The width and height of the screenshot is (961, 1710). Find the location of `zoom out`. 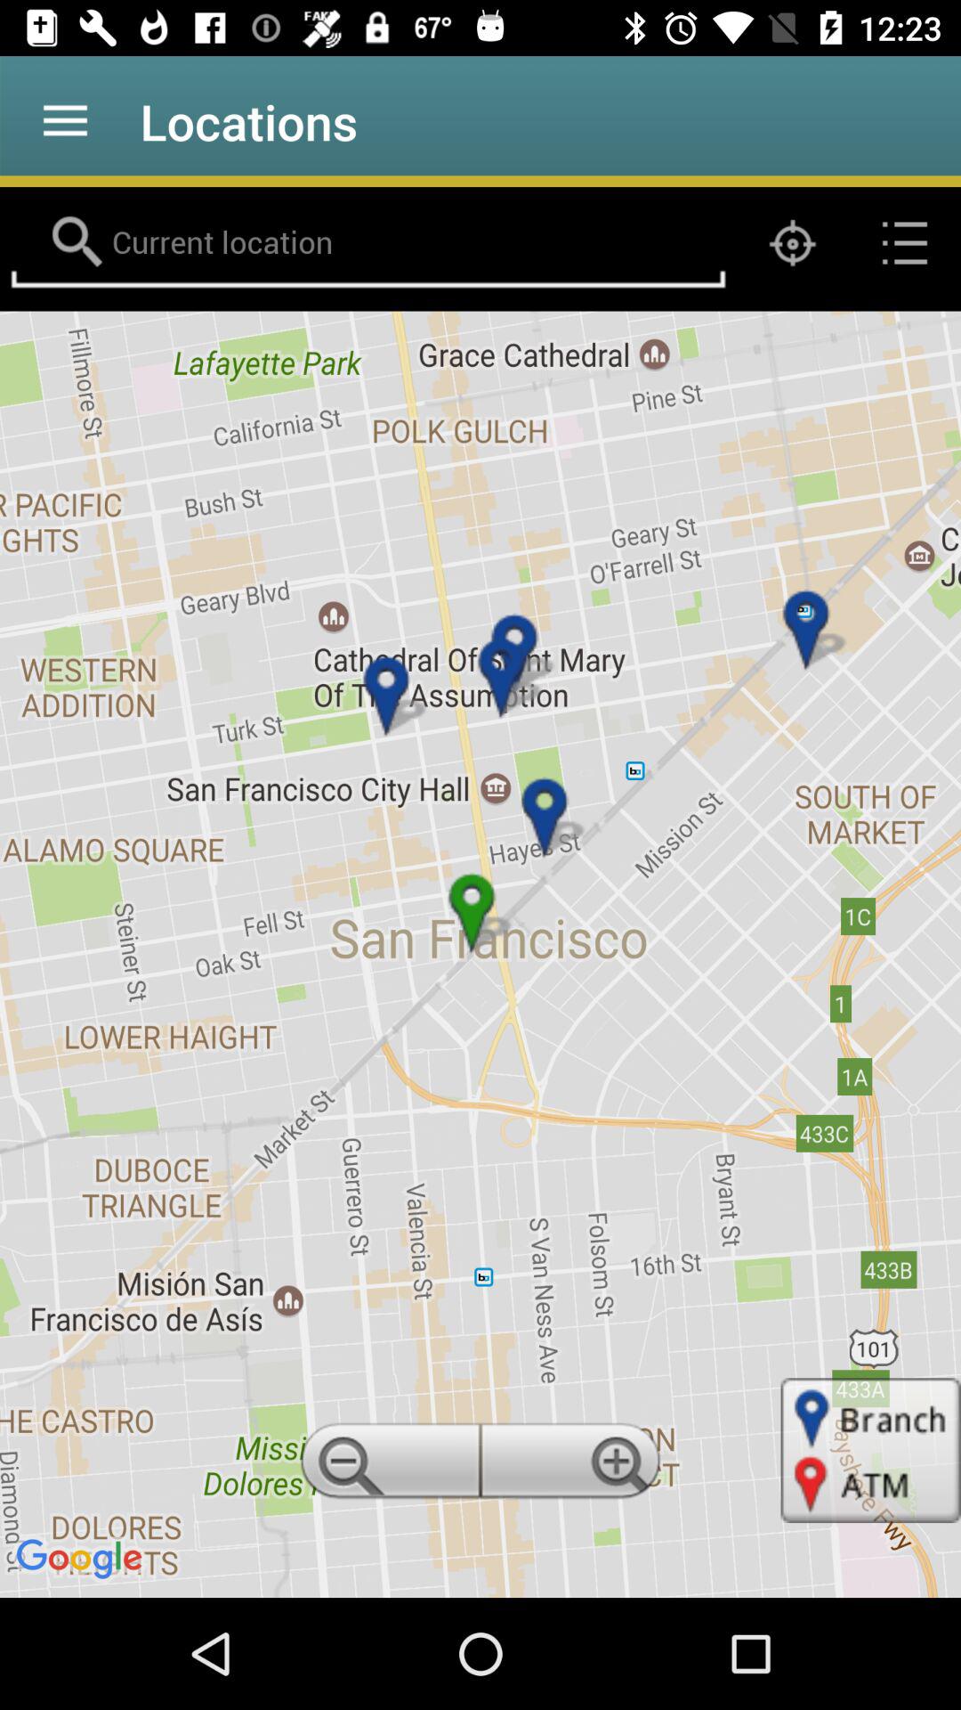

zoom out is located at coordinates (387, 1466).